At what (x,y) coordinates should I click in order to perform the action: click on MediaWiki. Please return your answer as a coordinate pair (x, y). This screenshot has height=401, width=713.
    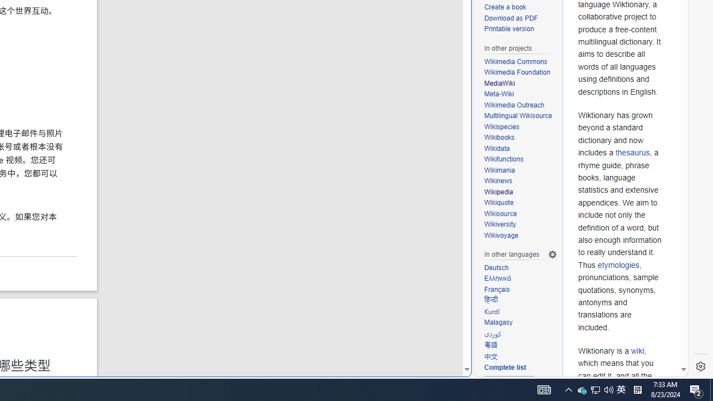
    Looking at the image, I should click on (520, 84).